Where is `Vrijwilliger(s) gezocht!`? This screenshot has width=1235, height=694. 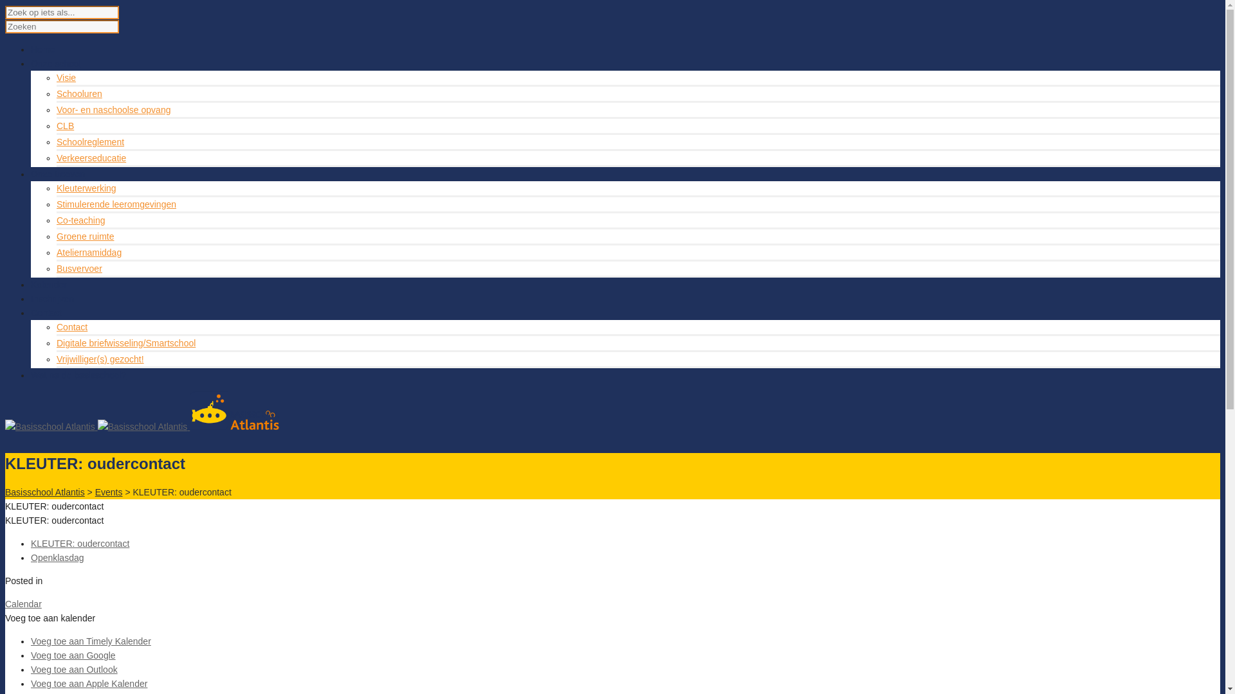 Vrijwilliger(s) gezocht! is located at coordinates (100, 359).